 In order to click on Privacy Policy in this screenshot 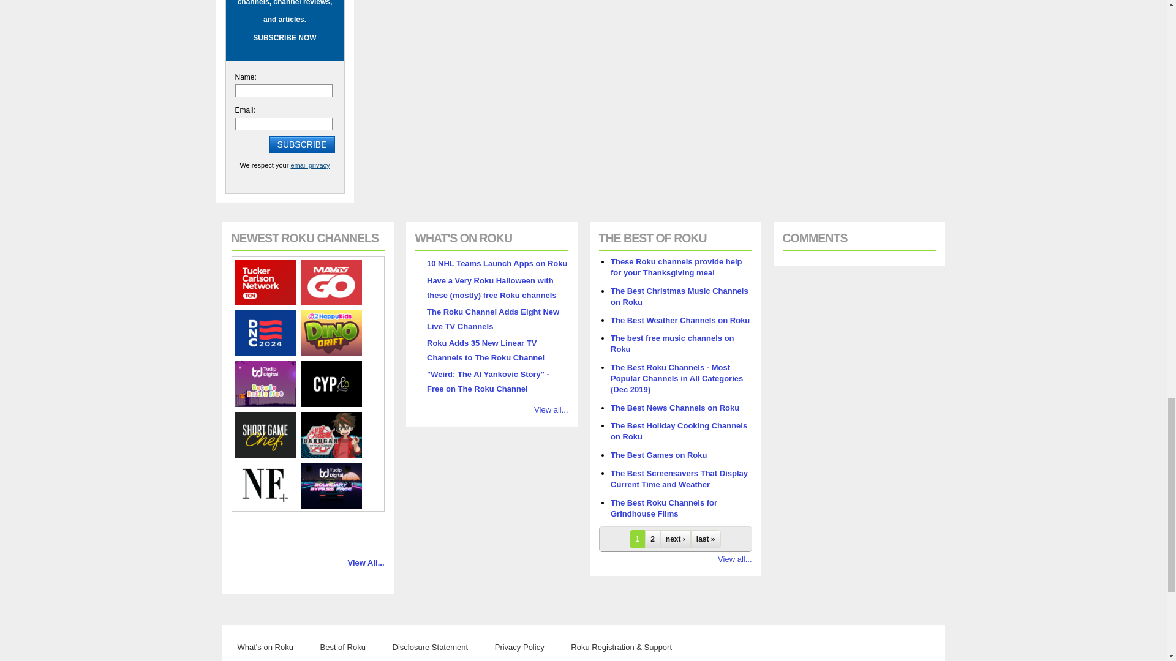, I will do `click(310, 165)`.